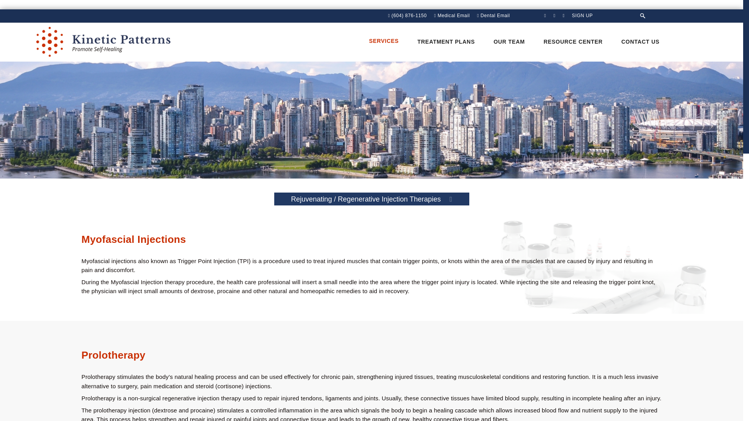  Describe the element at coordinates (573, 41) in the screenshot. I see `RESOURCE CENTER` at that location.